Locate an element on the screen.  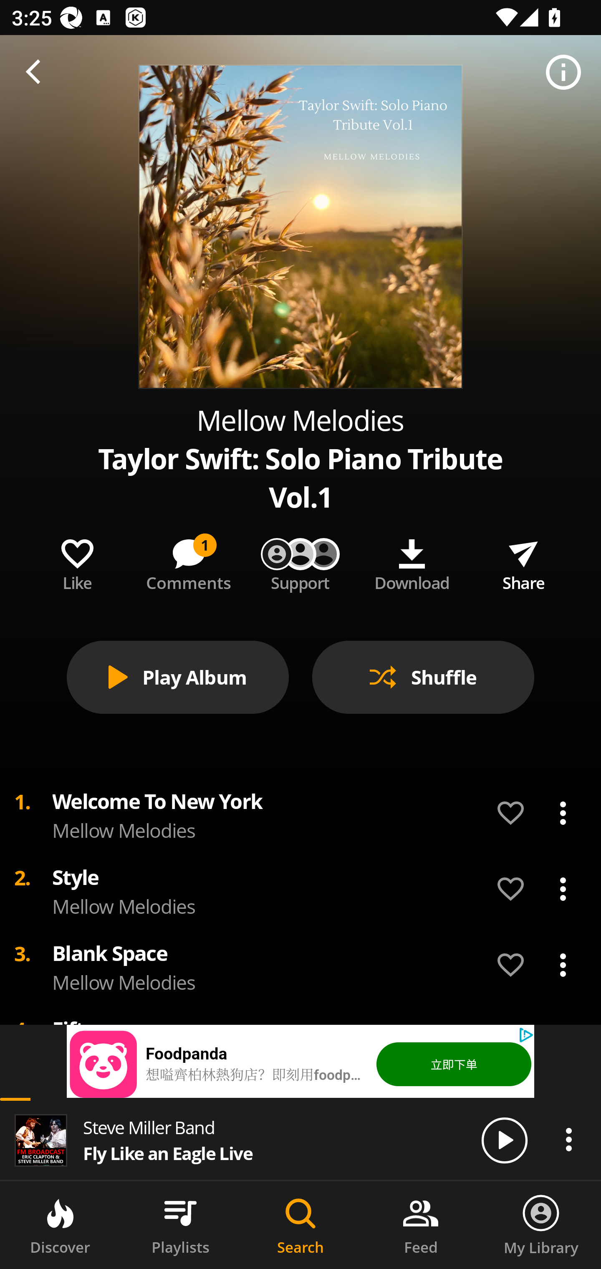
Download is located at coordinates (412, 562).